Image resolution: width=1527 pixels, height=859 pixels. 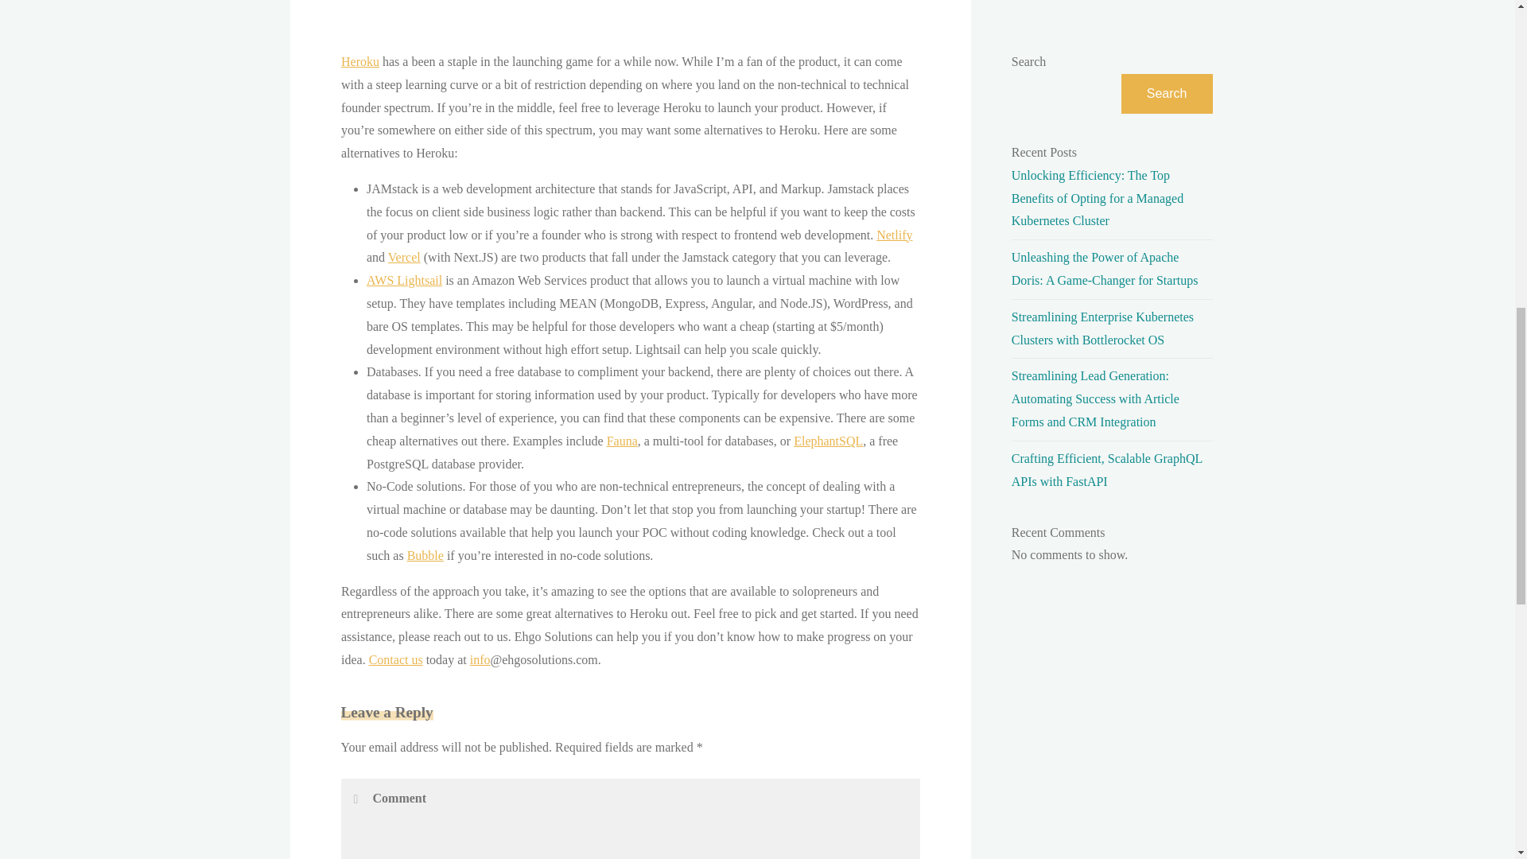 I want to click on Fauna, so click(x=621, y=441).